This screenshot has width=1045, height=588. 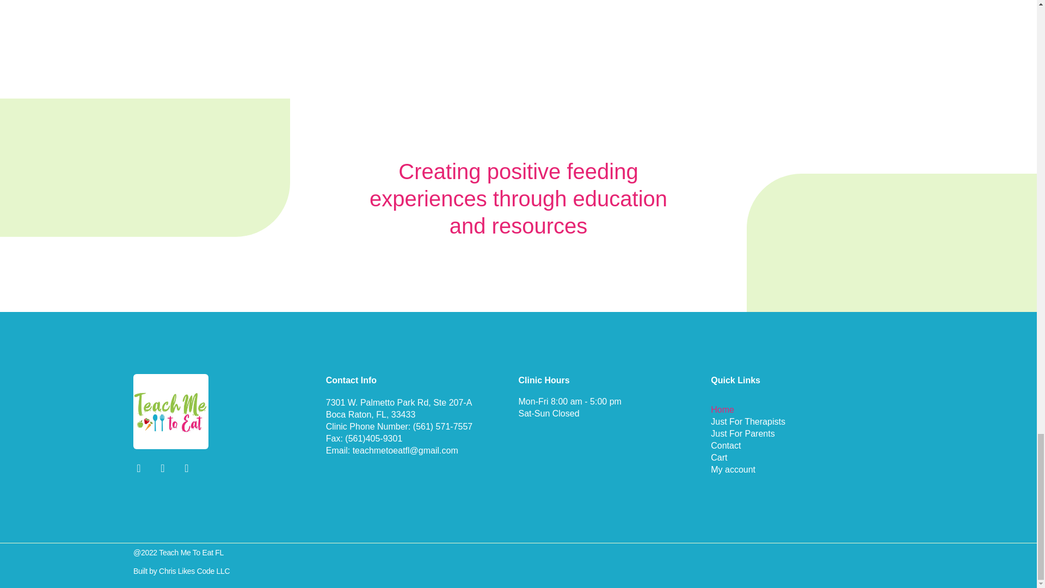 What do you see at coordinates (182, 571) in the screenshot?
I see `Built by Chris Likes Code LLC` at bounding box center [182, 571].